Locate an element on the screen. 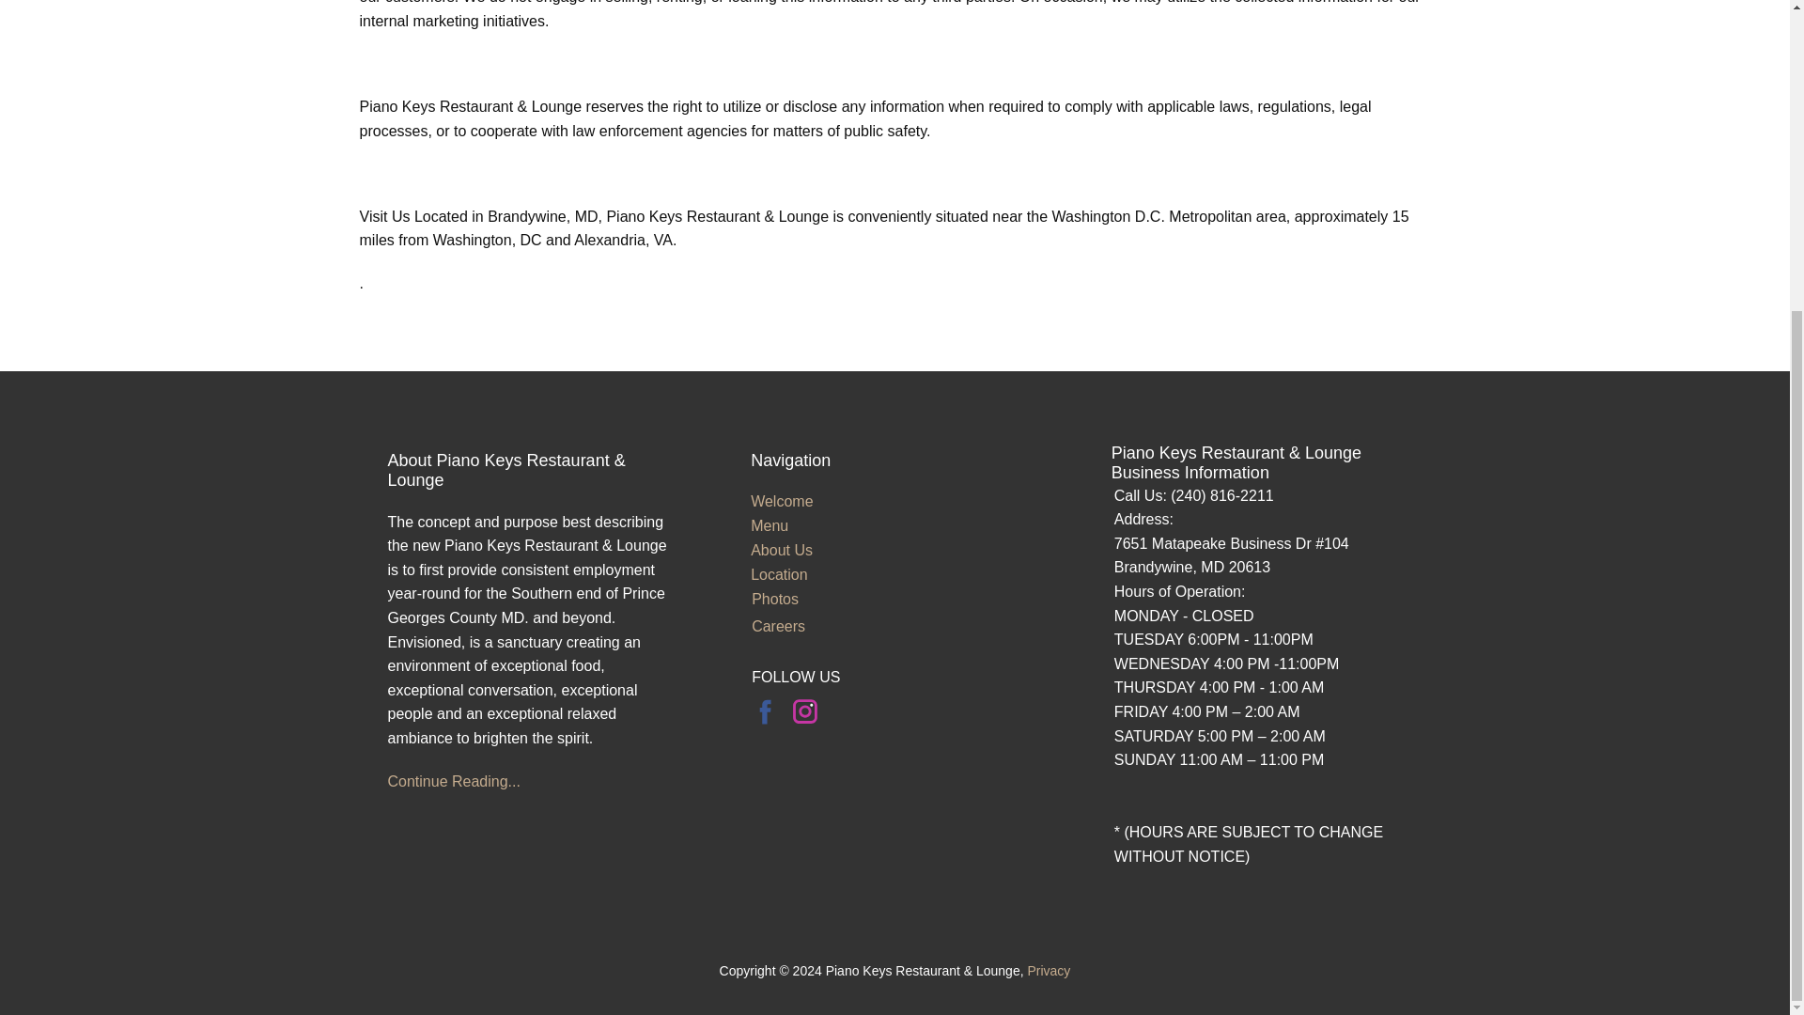 This screenshot has width=1804, height=1015. Photos is located at coordinates (775, 598).